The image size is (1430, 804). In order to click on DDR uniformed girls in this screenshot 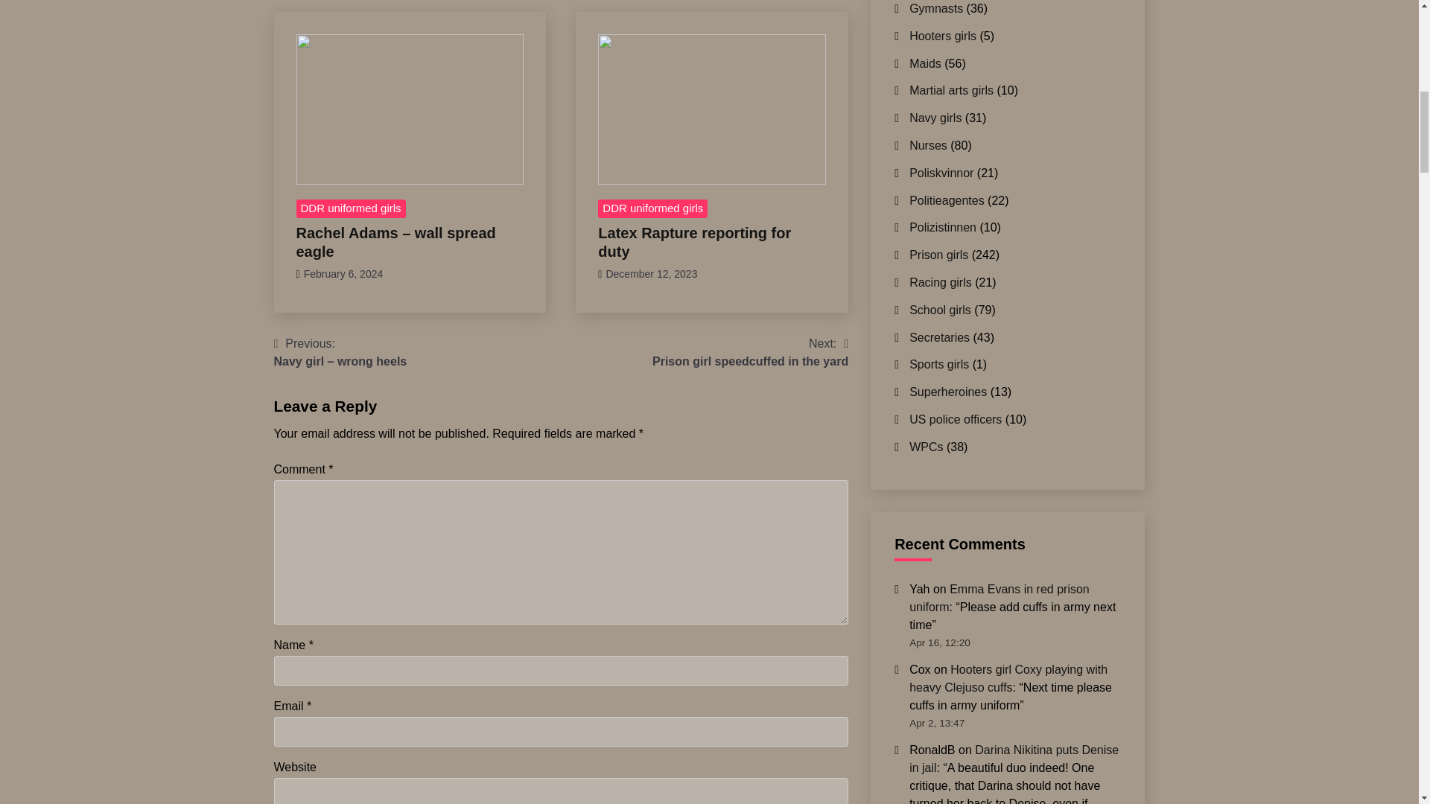, I will do `click(652, 208)`.